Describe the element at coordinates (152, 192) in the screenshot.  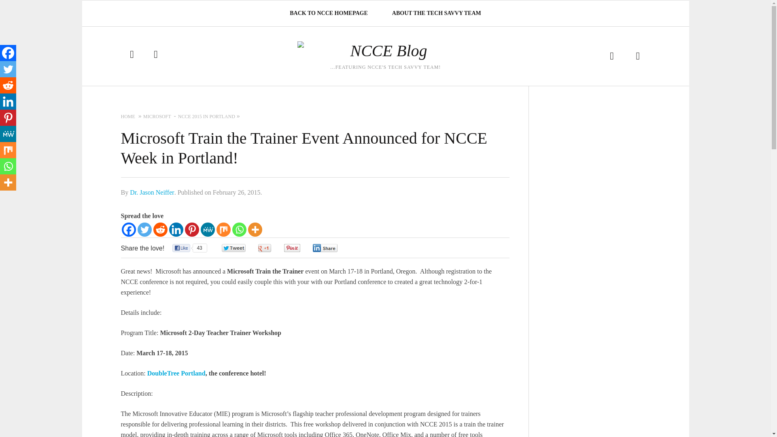
I see `Dr. Jason Neiffer` at that location.